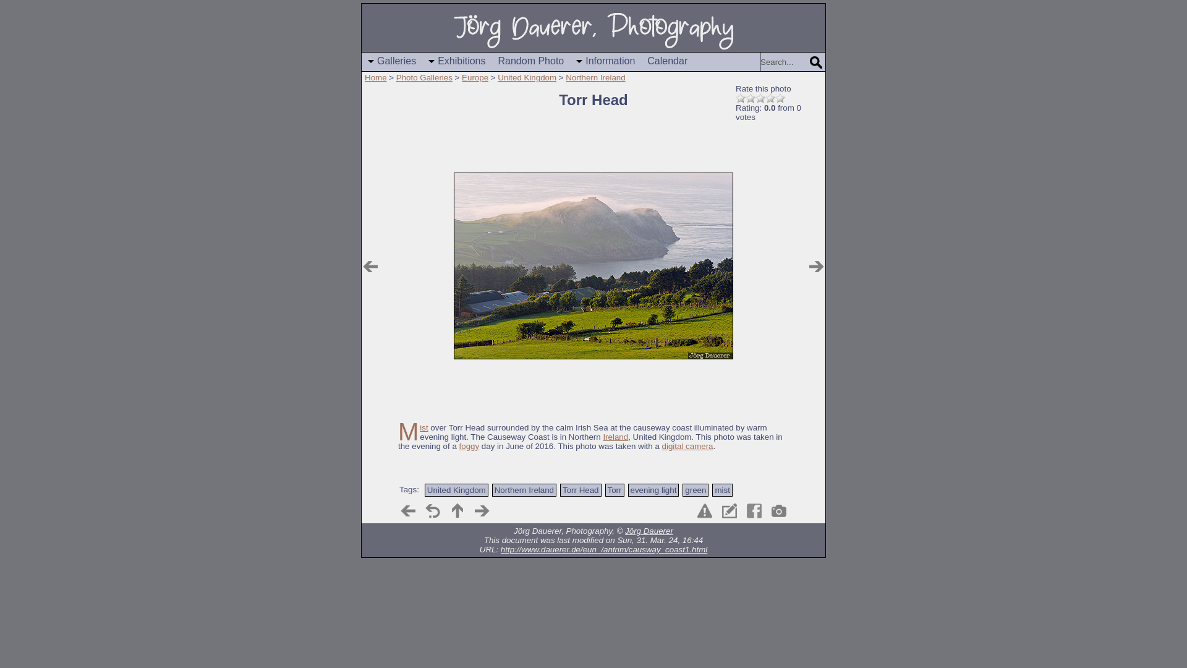  I want to click on Calendar, so click(666, 62).